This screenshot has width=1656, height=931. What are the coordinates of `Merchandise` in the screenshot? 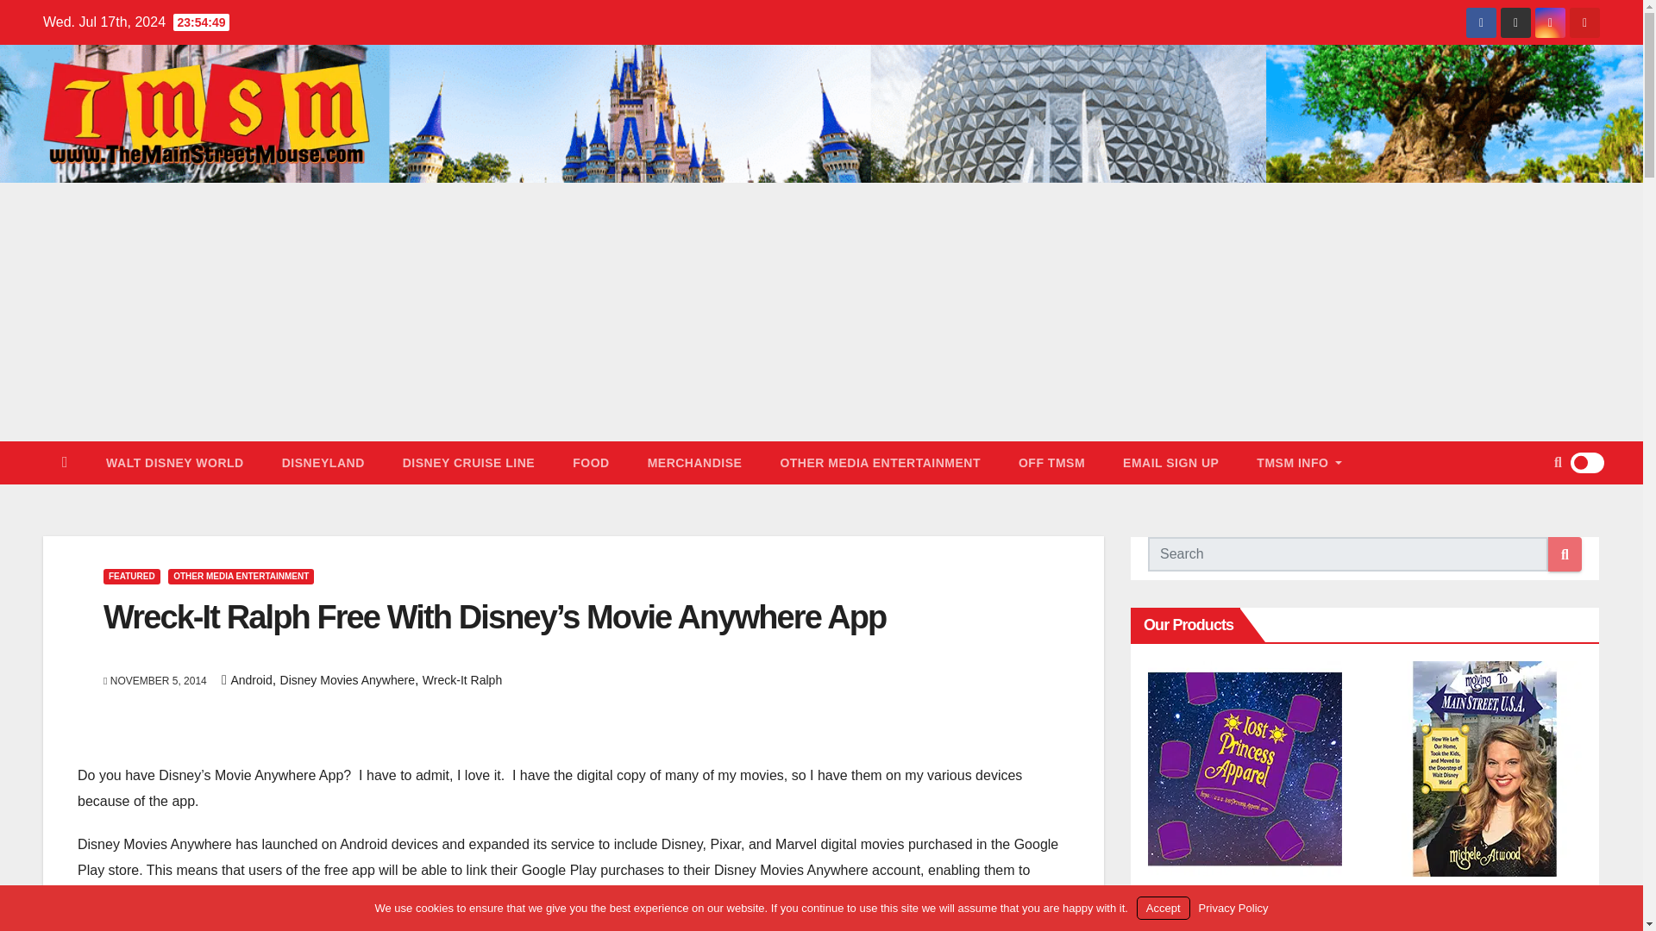 It's located at (695, 462).